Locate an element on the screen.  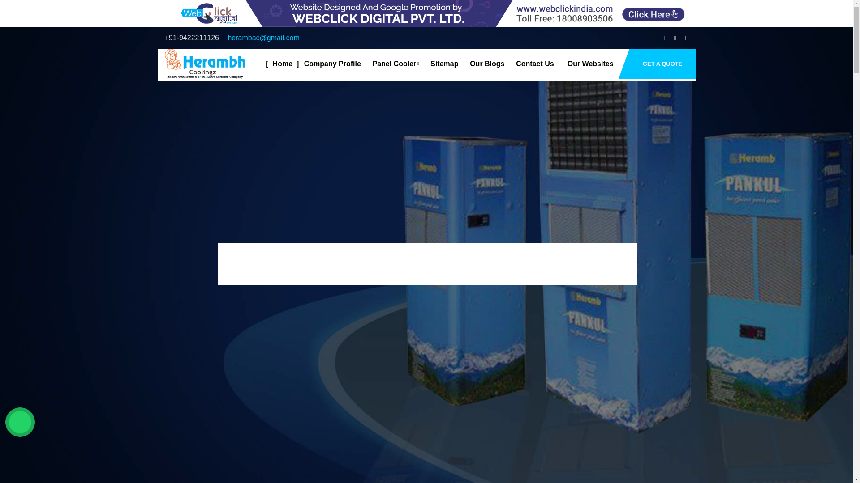
Sitemap is located at coordinates (441, 64).